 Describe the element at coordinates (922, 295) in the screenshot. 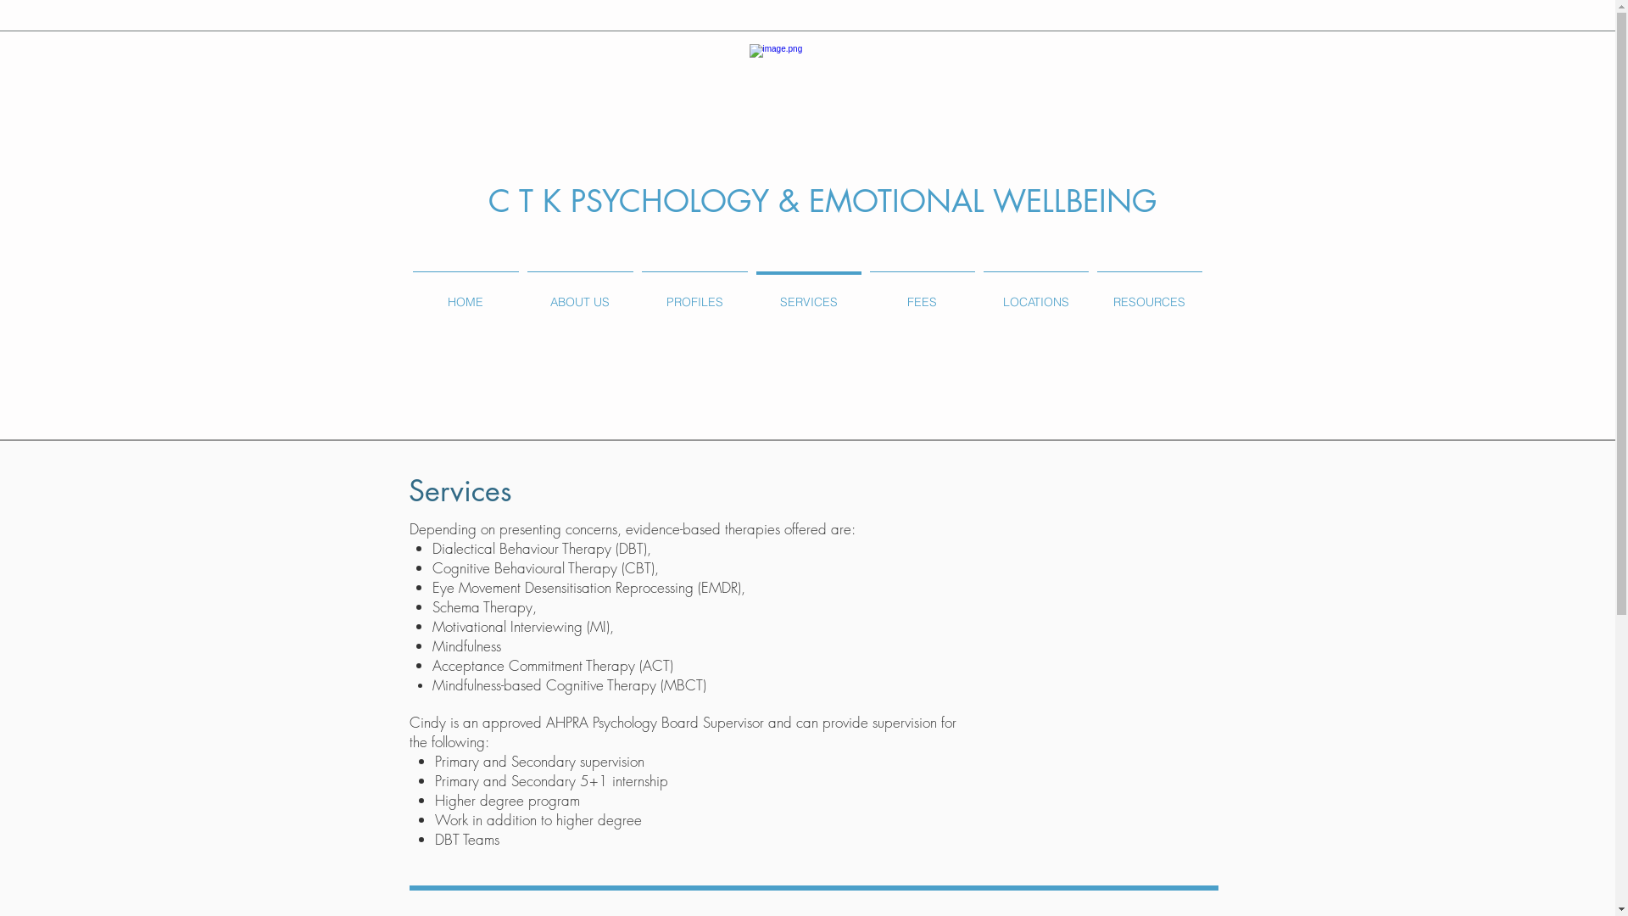

I see `FEES` at that location.